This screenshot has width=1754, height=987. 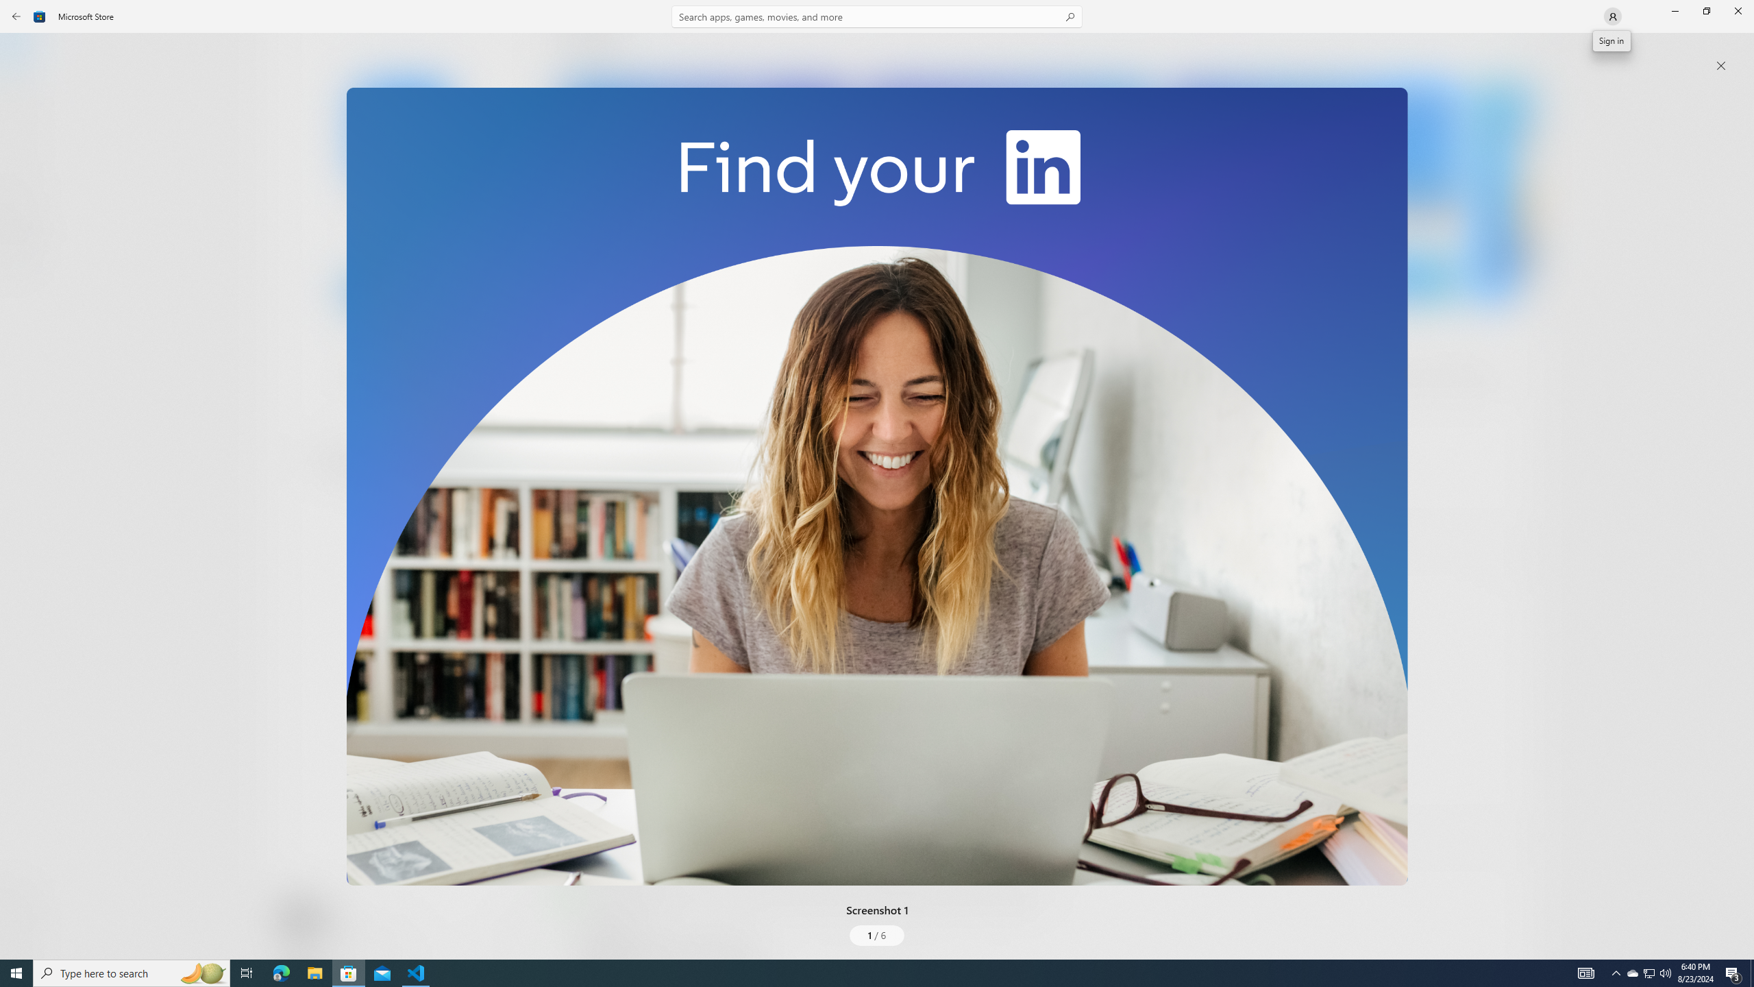 What do you see at coordinates (25, 224) in the screenshot?
I see `Entertainment` at bounding box center [25, 224].